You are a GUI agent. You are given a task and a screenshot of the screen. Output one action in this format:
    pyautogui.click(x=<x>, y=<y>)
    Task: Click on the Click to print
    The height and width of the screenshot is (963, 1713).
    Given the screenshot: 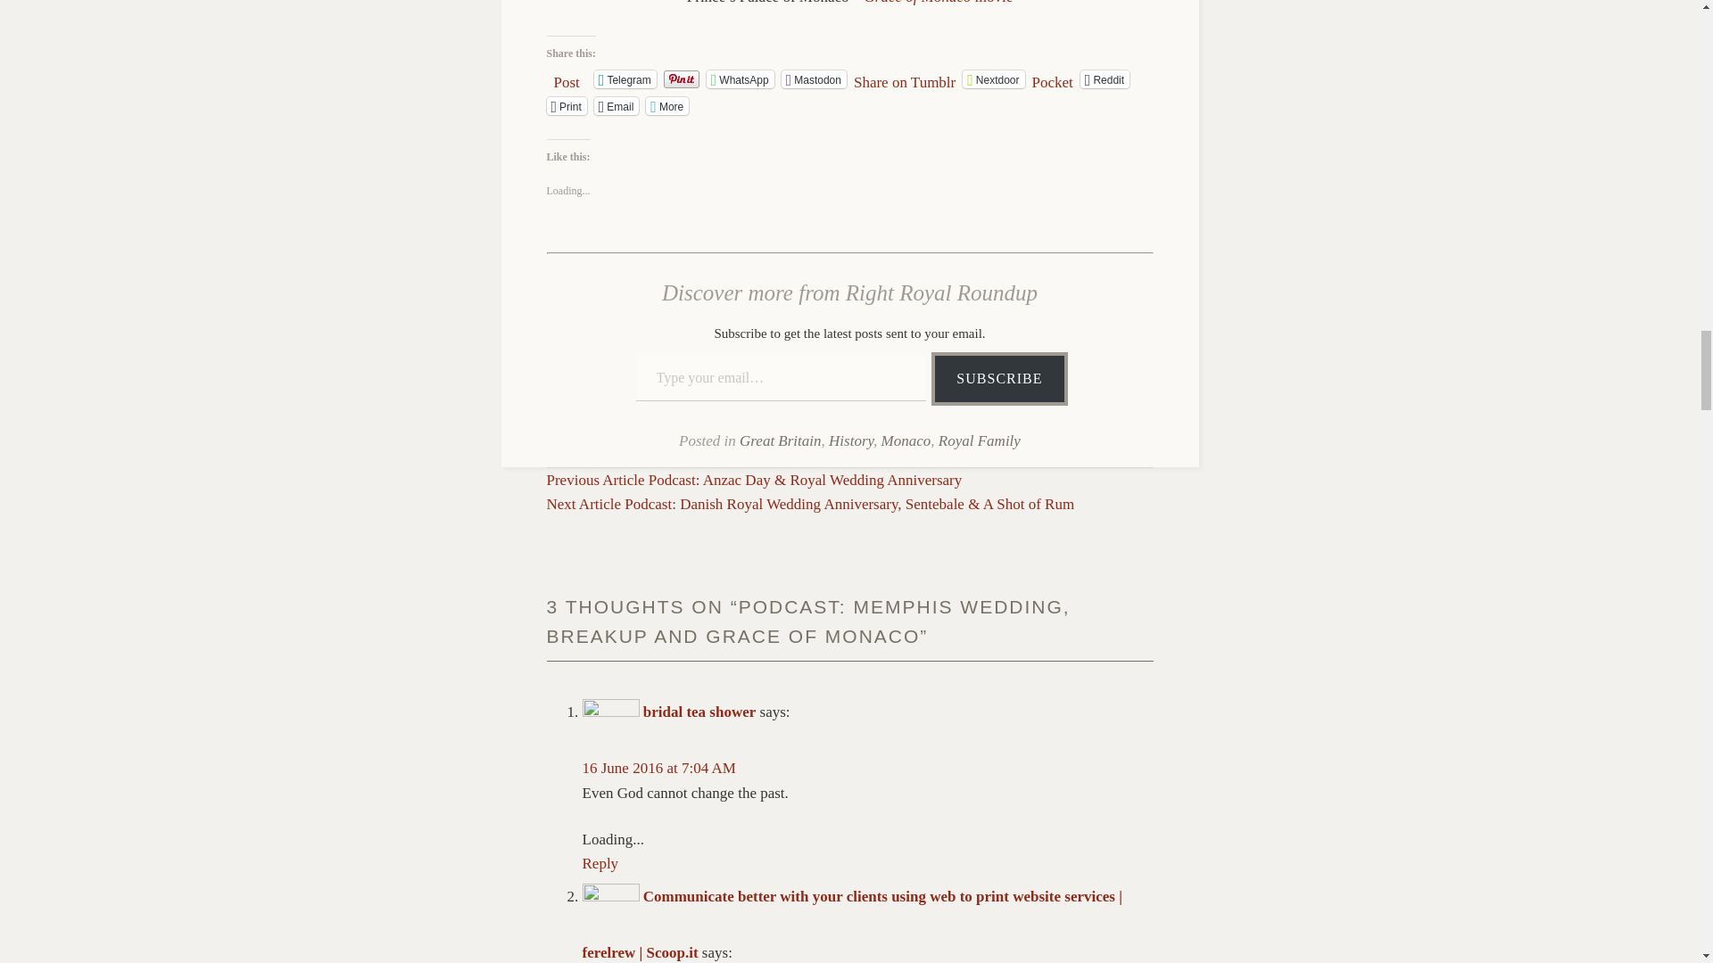 What is the action you would take?
    pyautogui.click(x=566, y=105)
    